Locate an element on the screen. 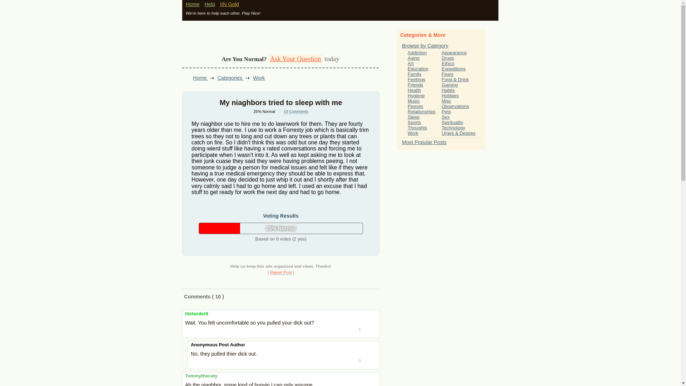  Home is located at coordinates (193, 4).